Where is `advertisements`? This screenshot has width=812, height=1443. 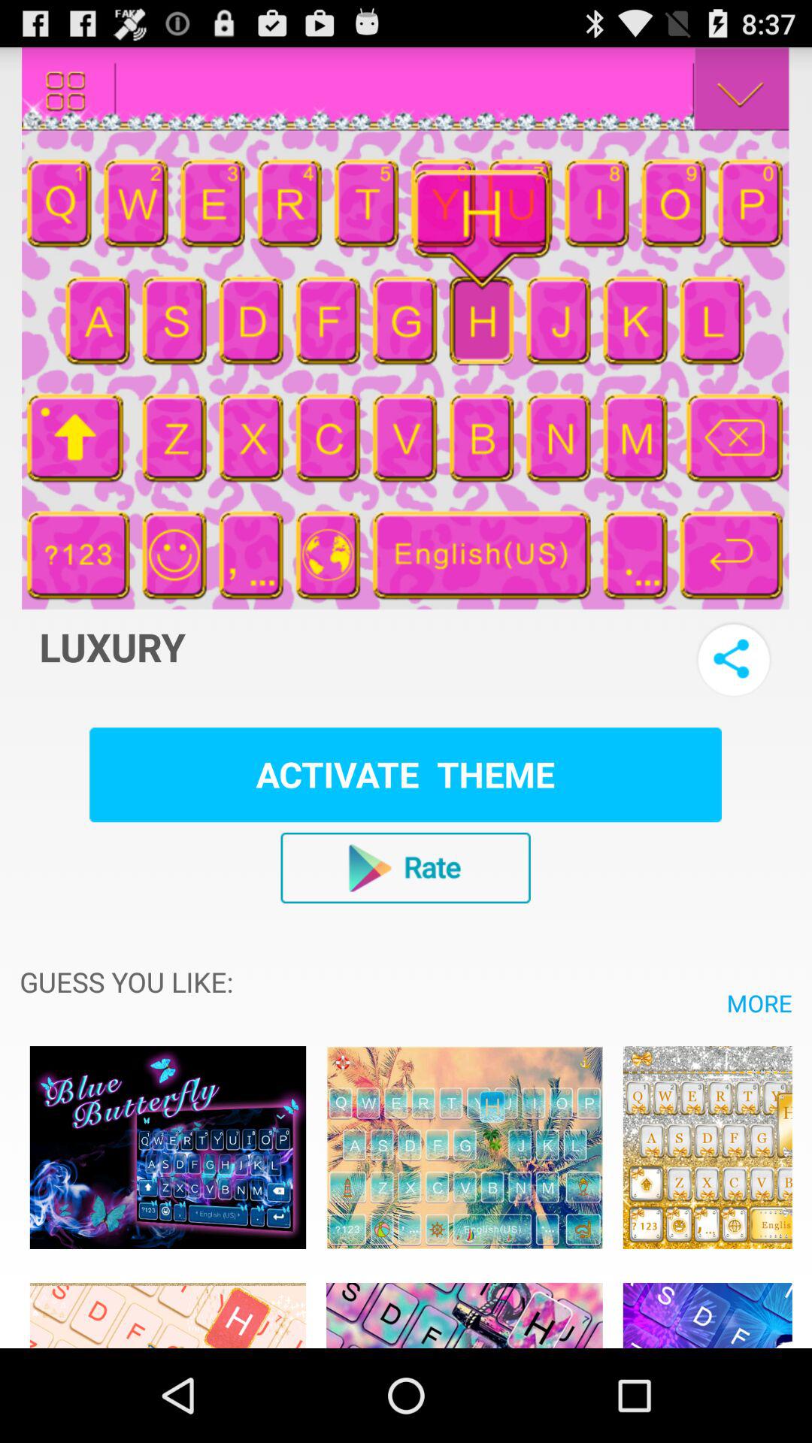
advertisements is located at coordinates (465, 1147).